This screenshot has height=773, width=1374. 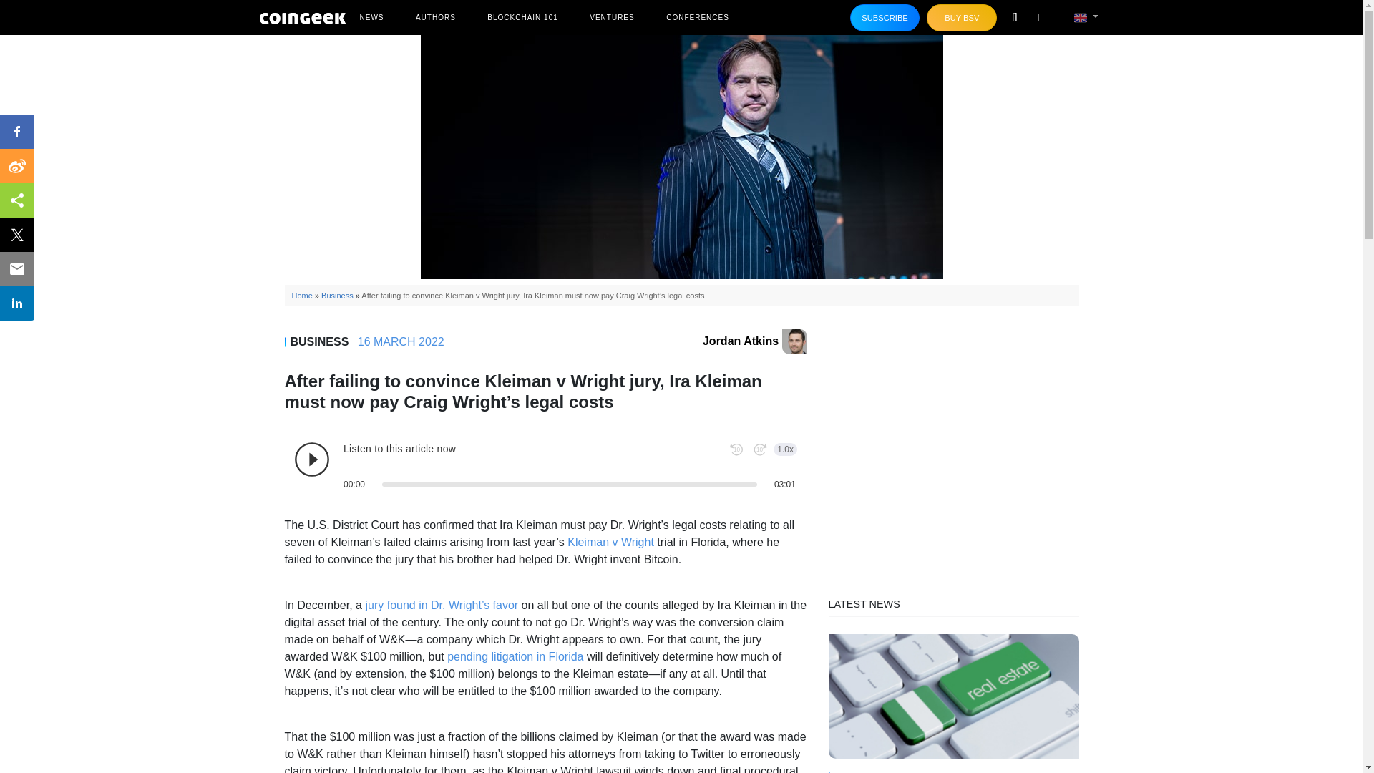 I want to click on Jordan Atkins, so click(x=754, y=341).